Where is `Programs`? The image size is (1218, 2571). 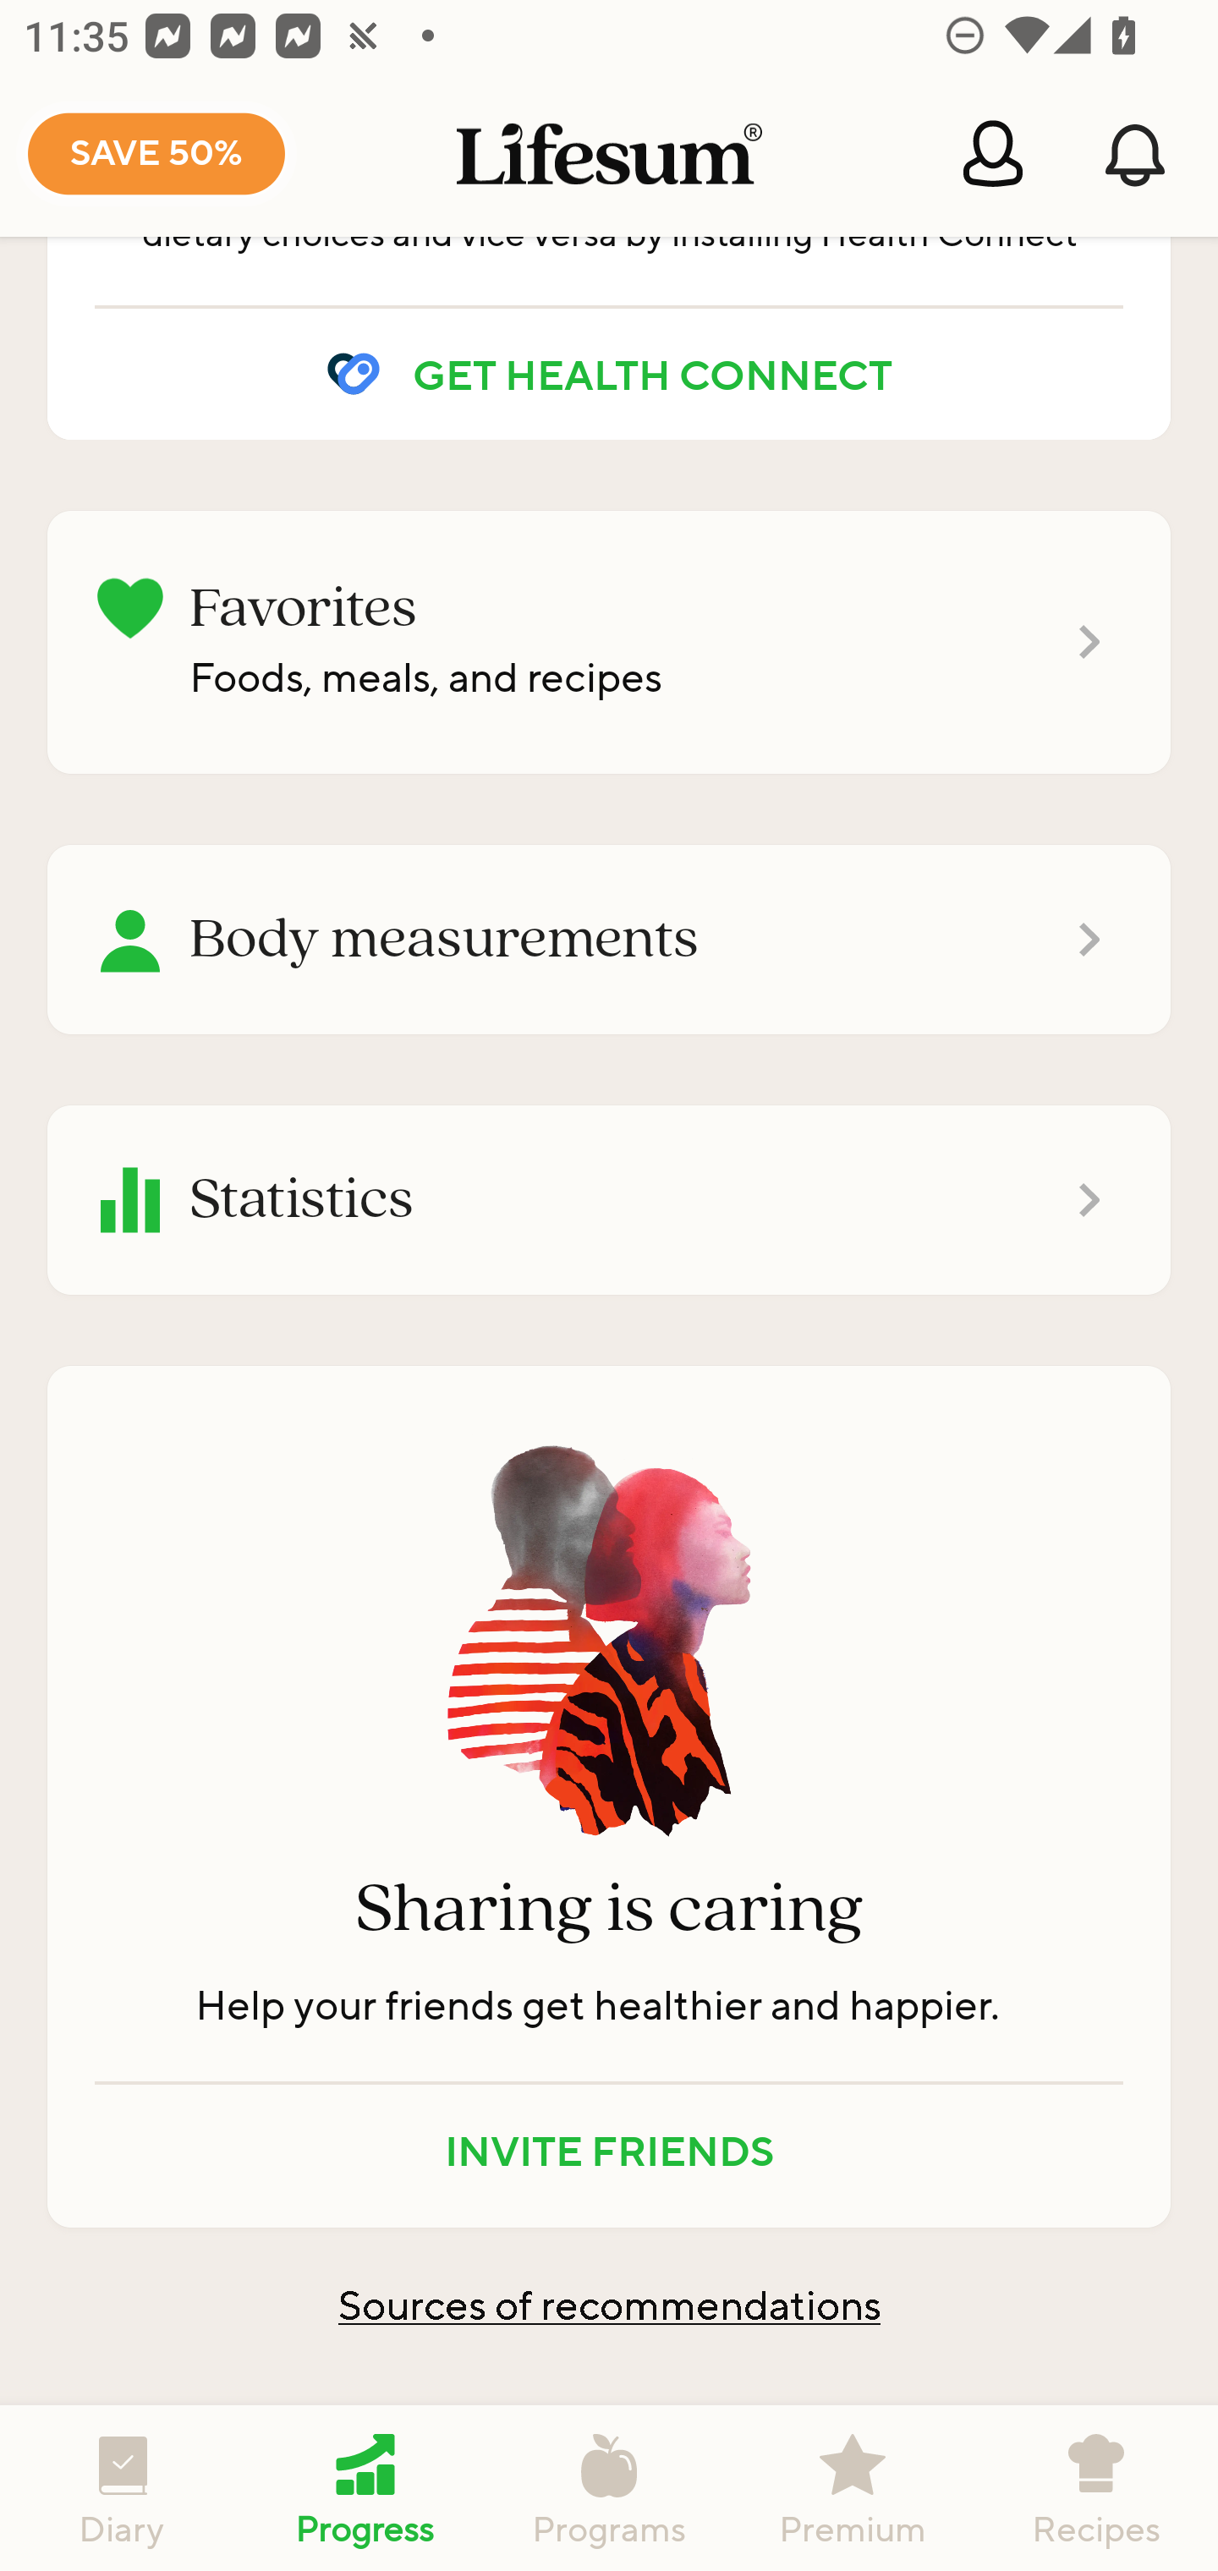 Programs is located at coordinates (609, 2488).